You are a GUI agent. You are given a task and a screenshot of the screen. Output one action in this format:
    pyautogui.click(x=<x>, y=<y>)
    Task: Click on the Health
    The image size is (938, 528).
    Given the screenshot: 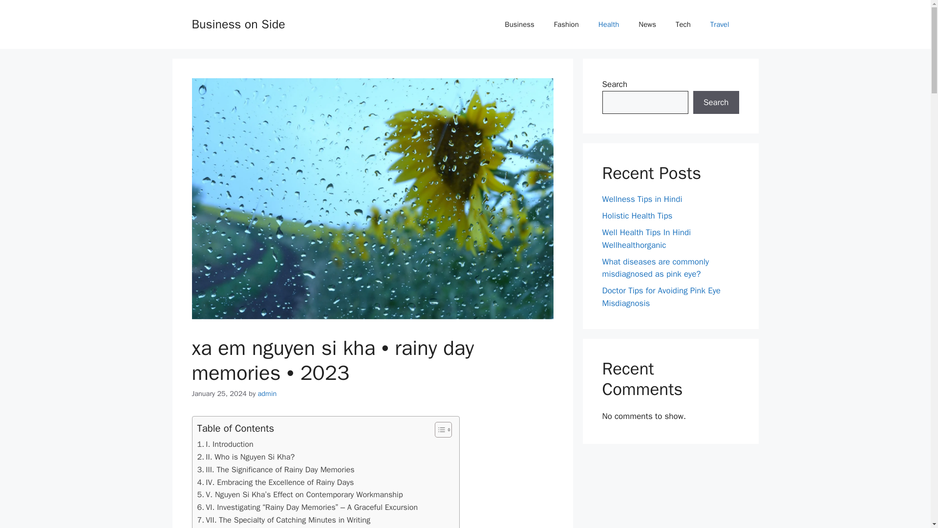 What is the action you would take?
    pyautogui.click(x=609, y=24)
    